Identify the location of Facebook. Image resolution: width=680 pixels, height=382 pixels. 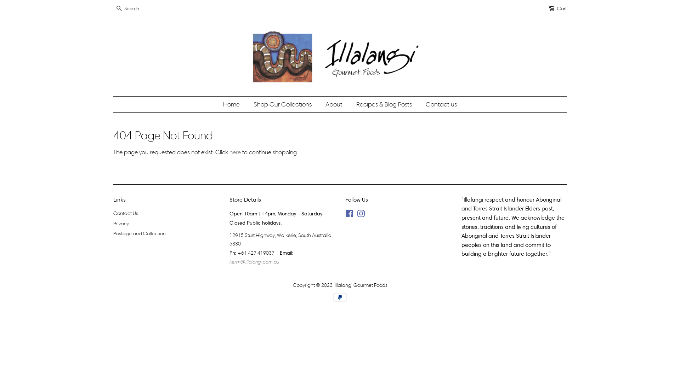
(349, 215).